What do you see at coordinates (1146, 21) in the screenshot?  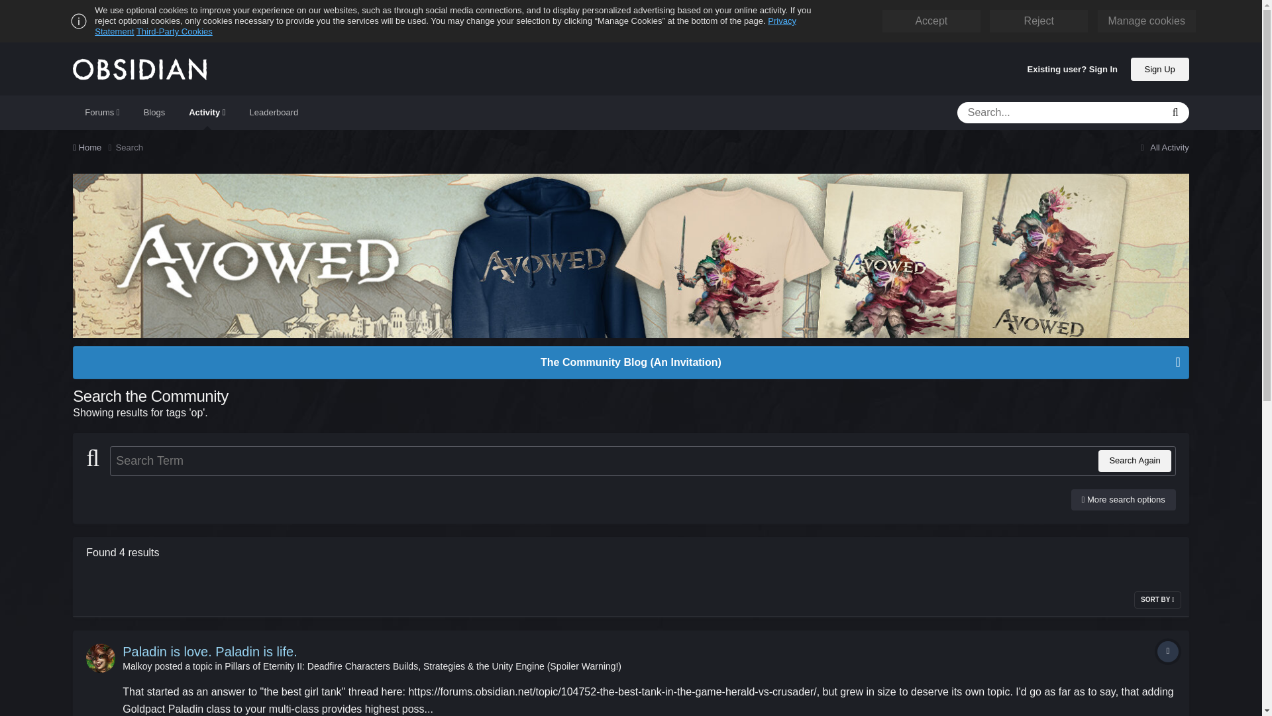 I see `Manage cookies` at bounding box center [1146, 21].